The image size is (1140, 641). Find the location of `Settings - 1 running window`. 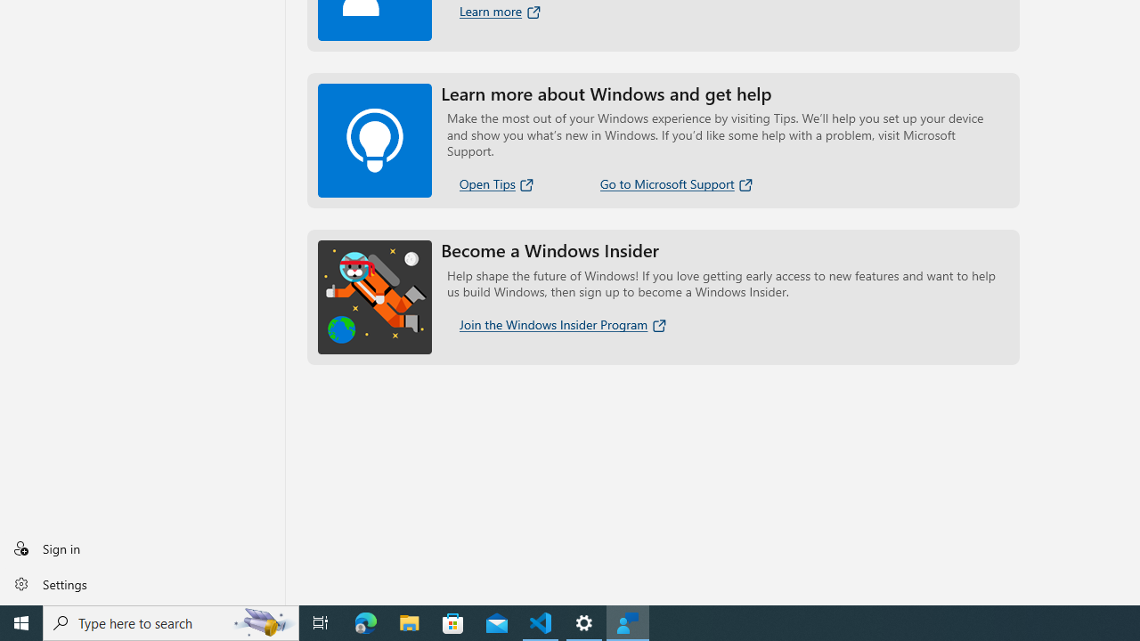

Settings - 1 running window is located at coordinates (584, 623).